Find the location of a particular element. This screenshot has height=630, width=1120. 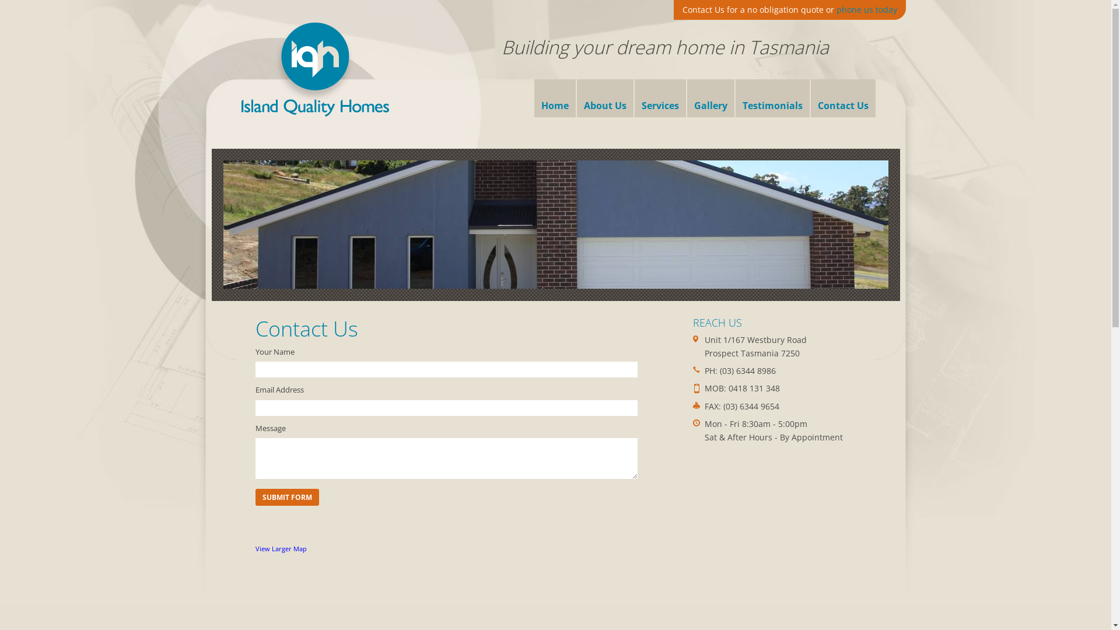

Submit Form is located at coordinates (447, 503).